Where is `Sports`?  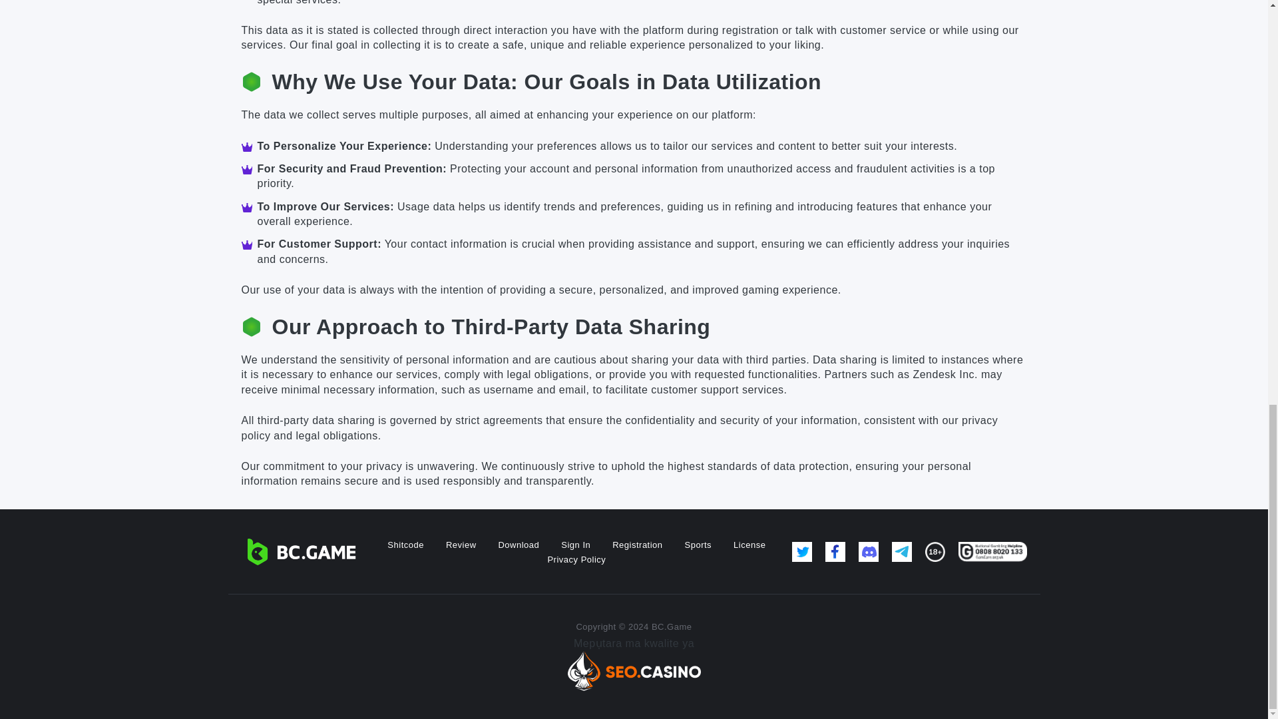 Sports is located at coordinates (698, 545).